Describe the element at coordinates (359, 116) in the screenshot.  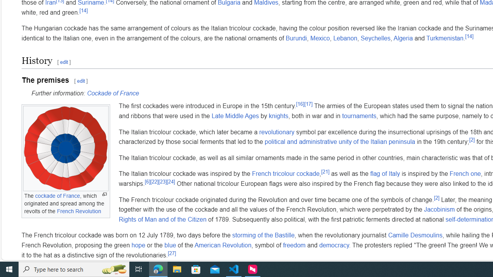
I see `tournaments` at that location.